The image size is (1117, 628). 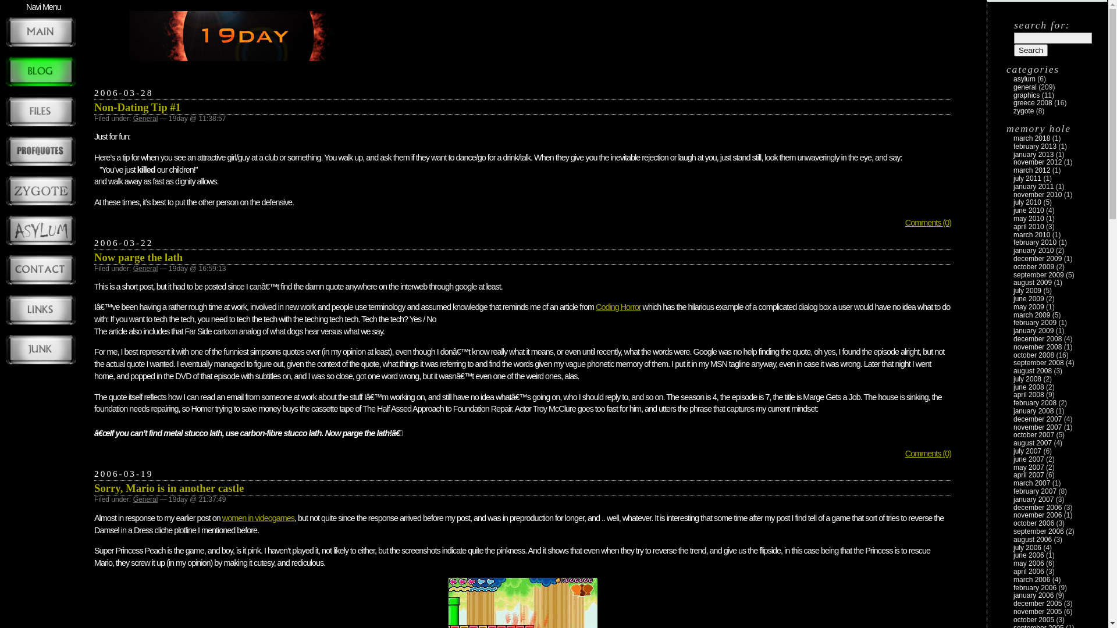 I want to click on january 2007, so click(x=1033, y=499).